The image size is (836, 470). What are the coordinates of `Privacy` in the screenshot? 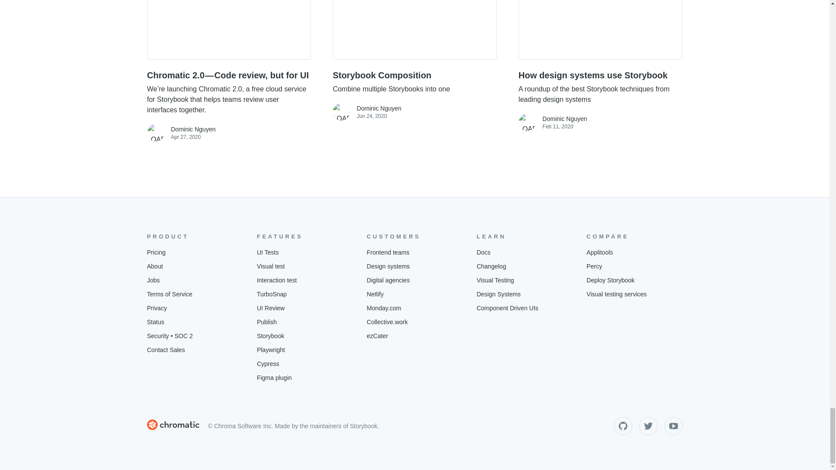 It's located at (415, 82).